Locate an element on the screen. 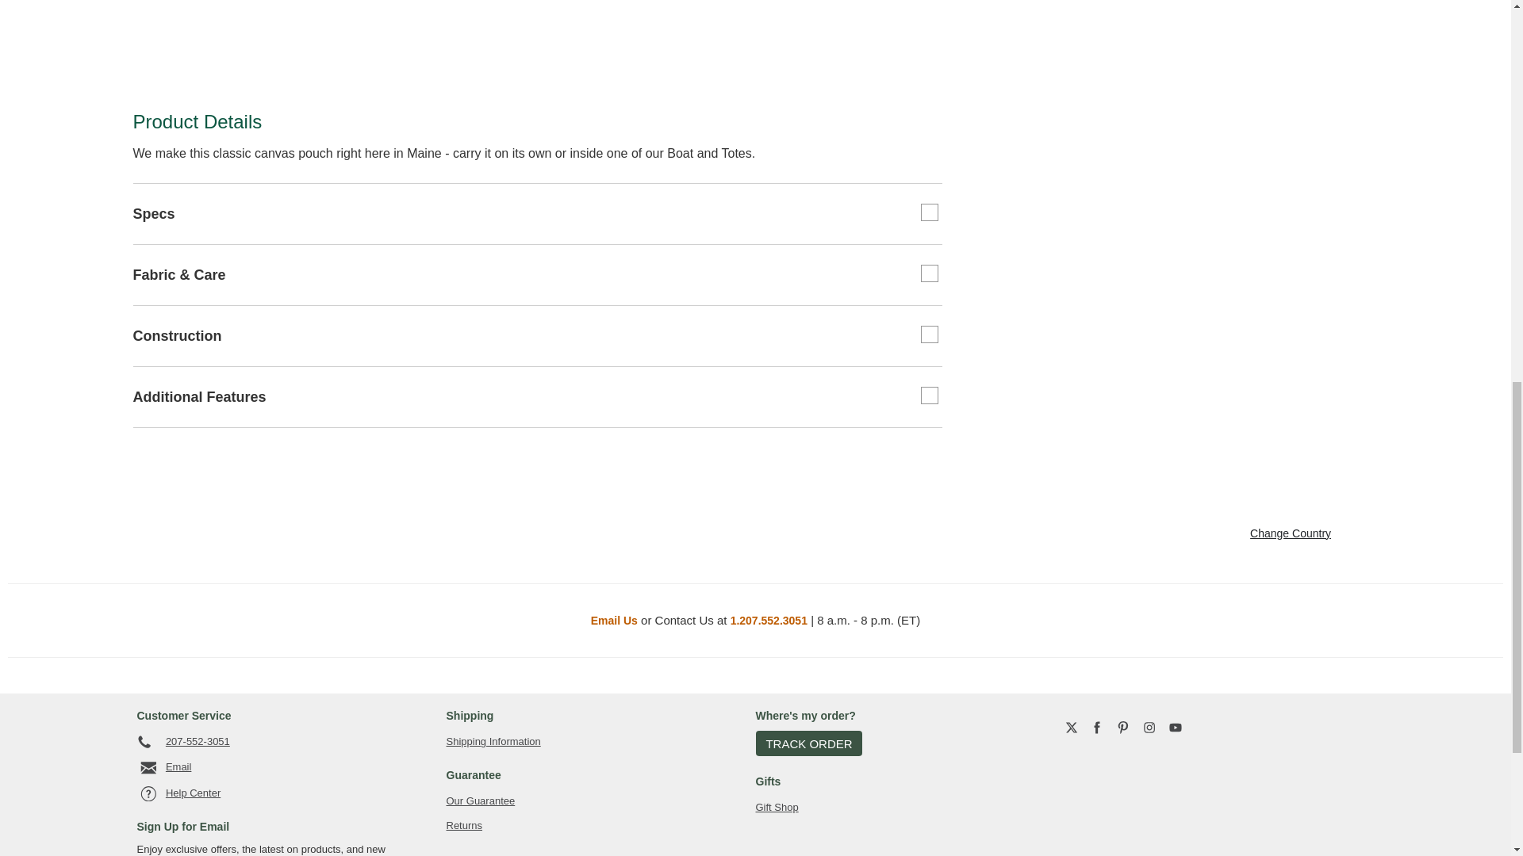  L.L.Bean on Instagram is located at coordinates (1149, 728).